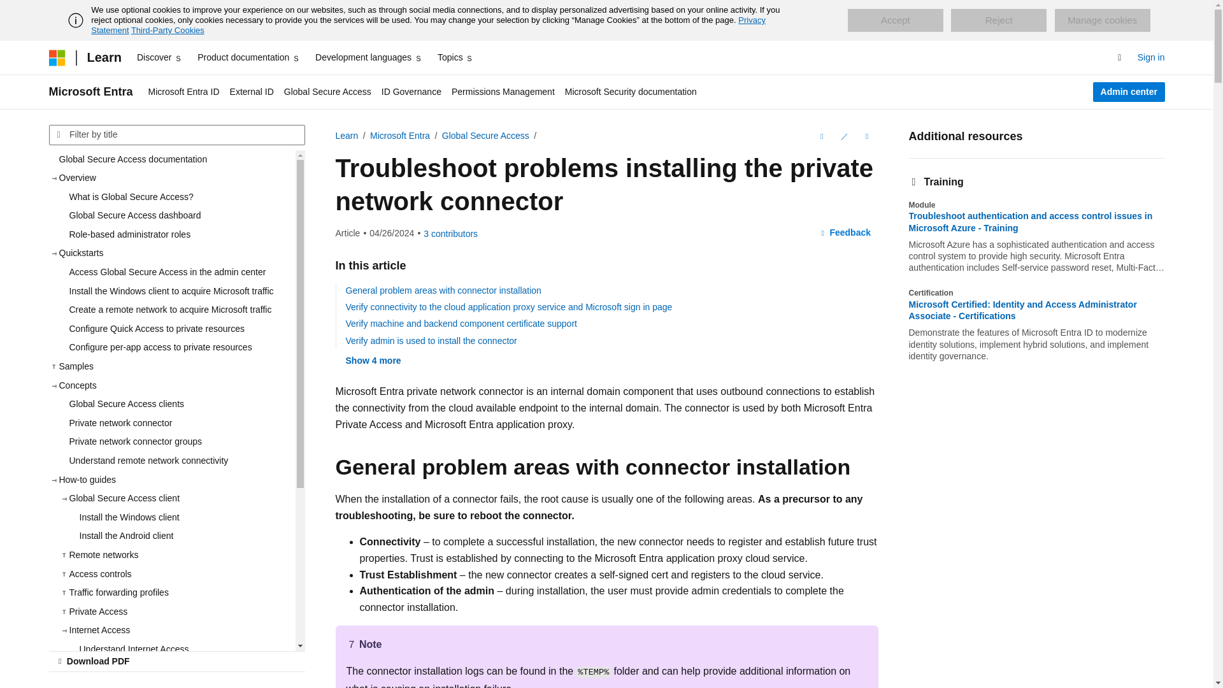  I want to click on Manage cookies, so click(1102, 20).